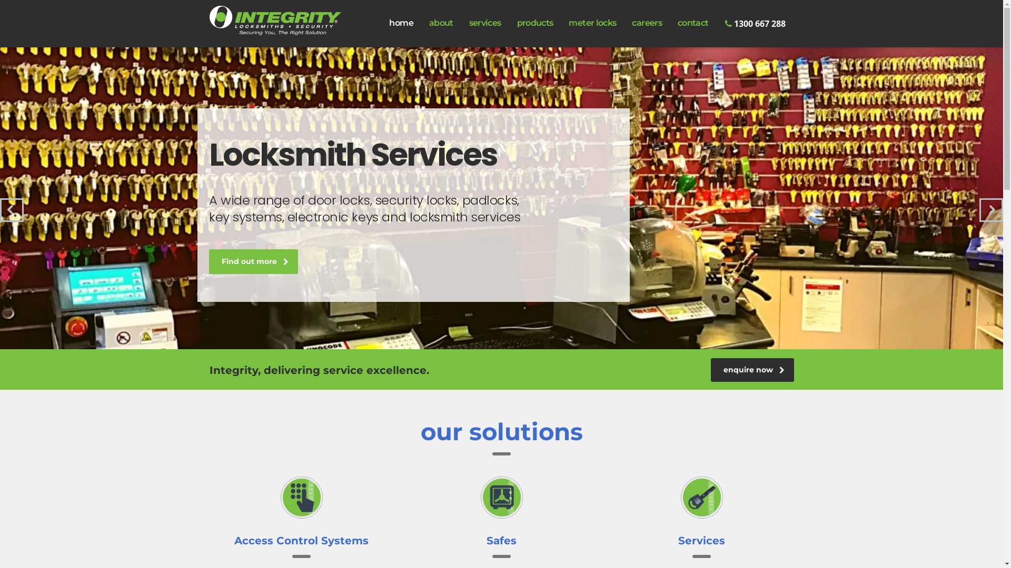  What do you see at coordinates (755, 24) in the screenshot?
I see `1300 667 288` at bounding box center [755, 24].